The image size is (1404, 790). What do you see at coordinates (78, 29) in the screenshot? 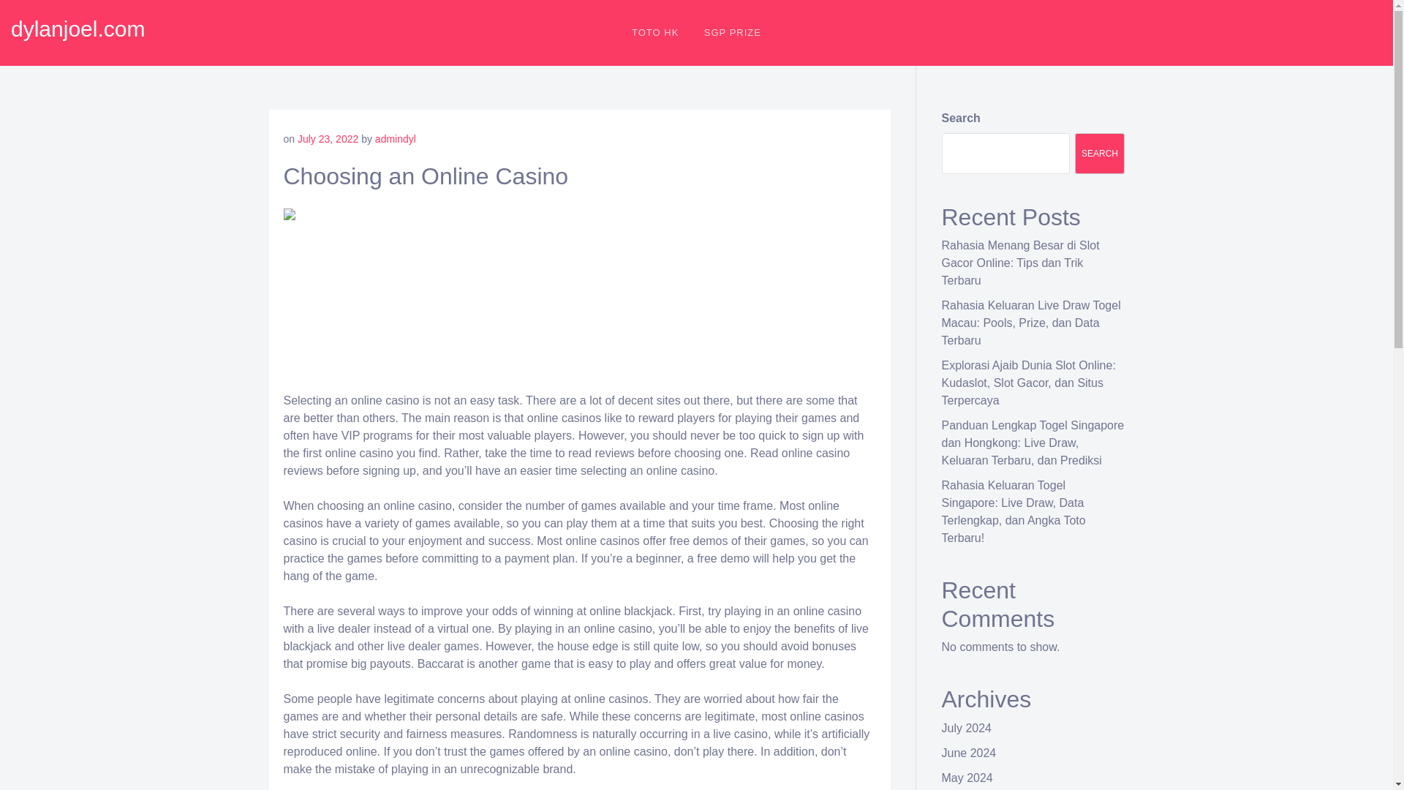
I see `dylanjoel.com` at bounding box center [78, 29].